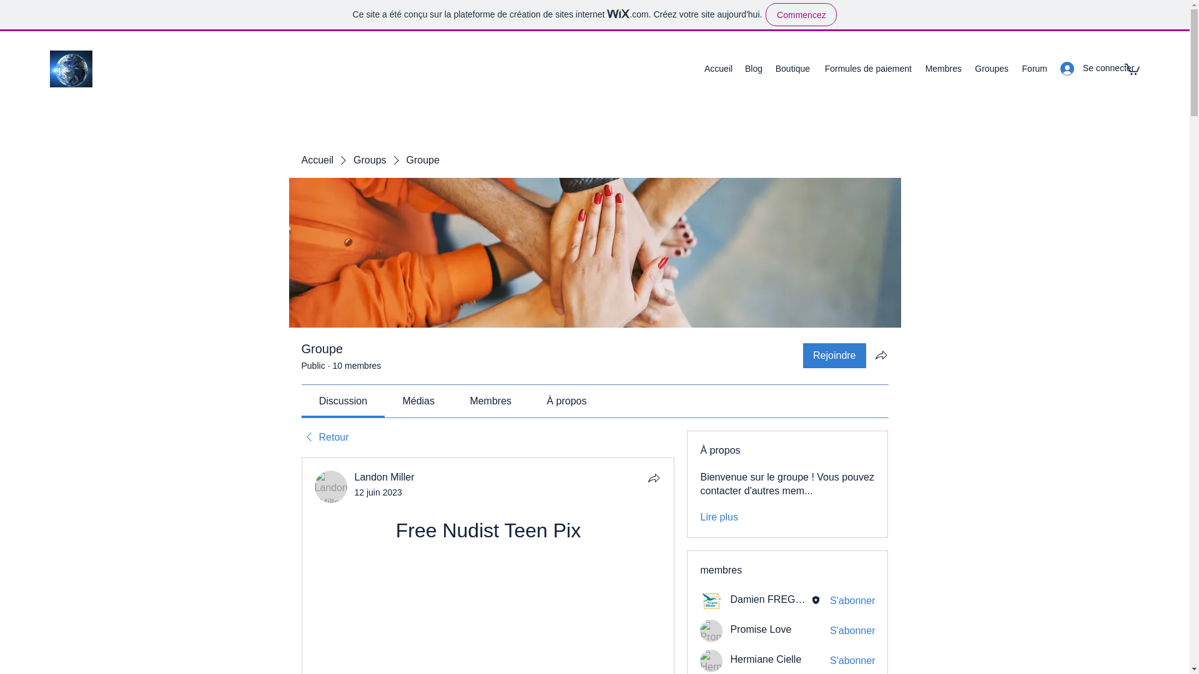 Image resolution: width=1199 pixels, height=674 pixels. What do you see at coordinates (943, 69) in the screenshot?
I see `Membres` at bounding box center [943, 69].